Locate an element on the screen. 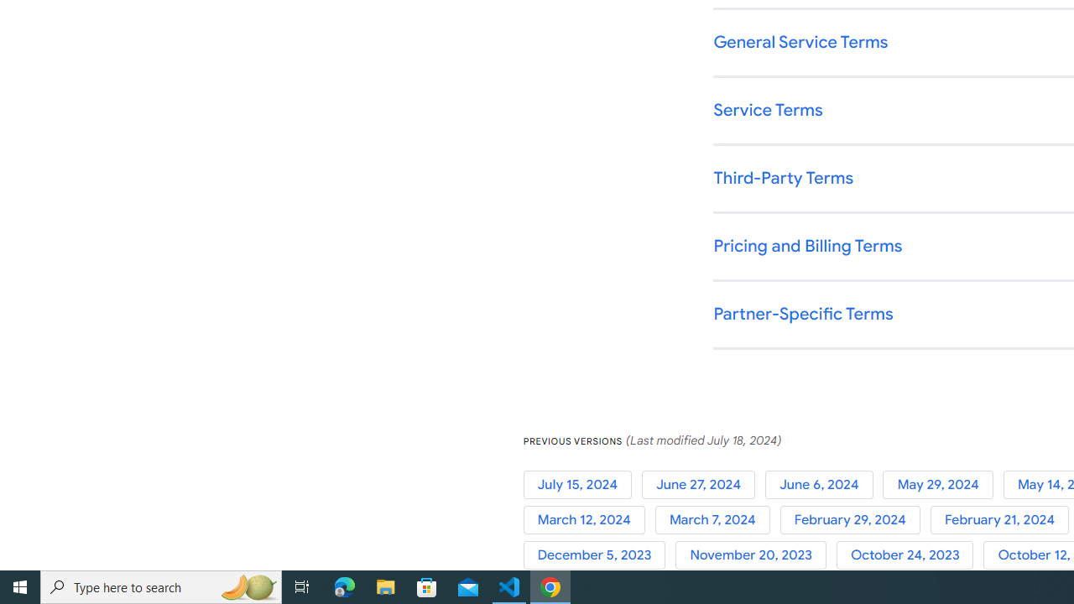  March 12, 2024 is located at coordinates (589, 520).